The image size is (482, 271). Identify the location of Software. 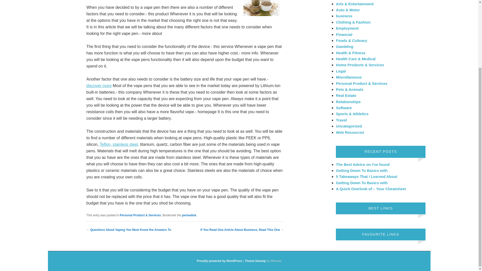
(344, 108).